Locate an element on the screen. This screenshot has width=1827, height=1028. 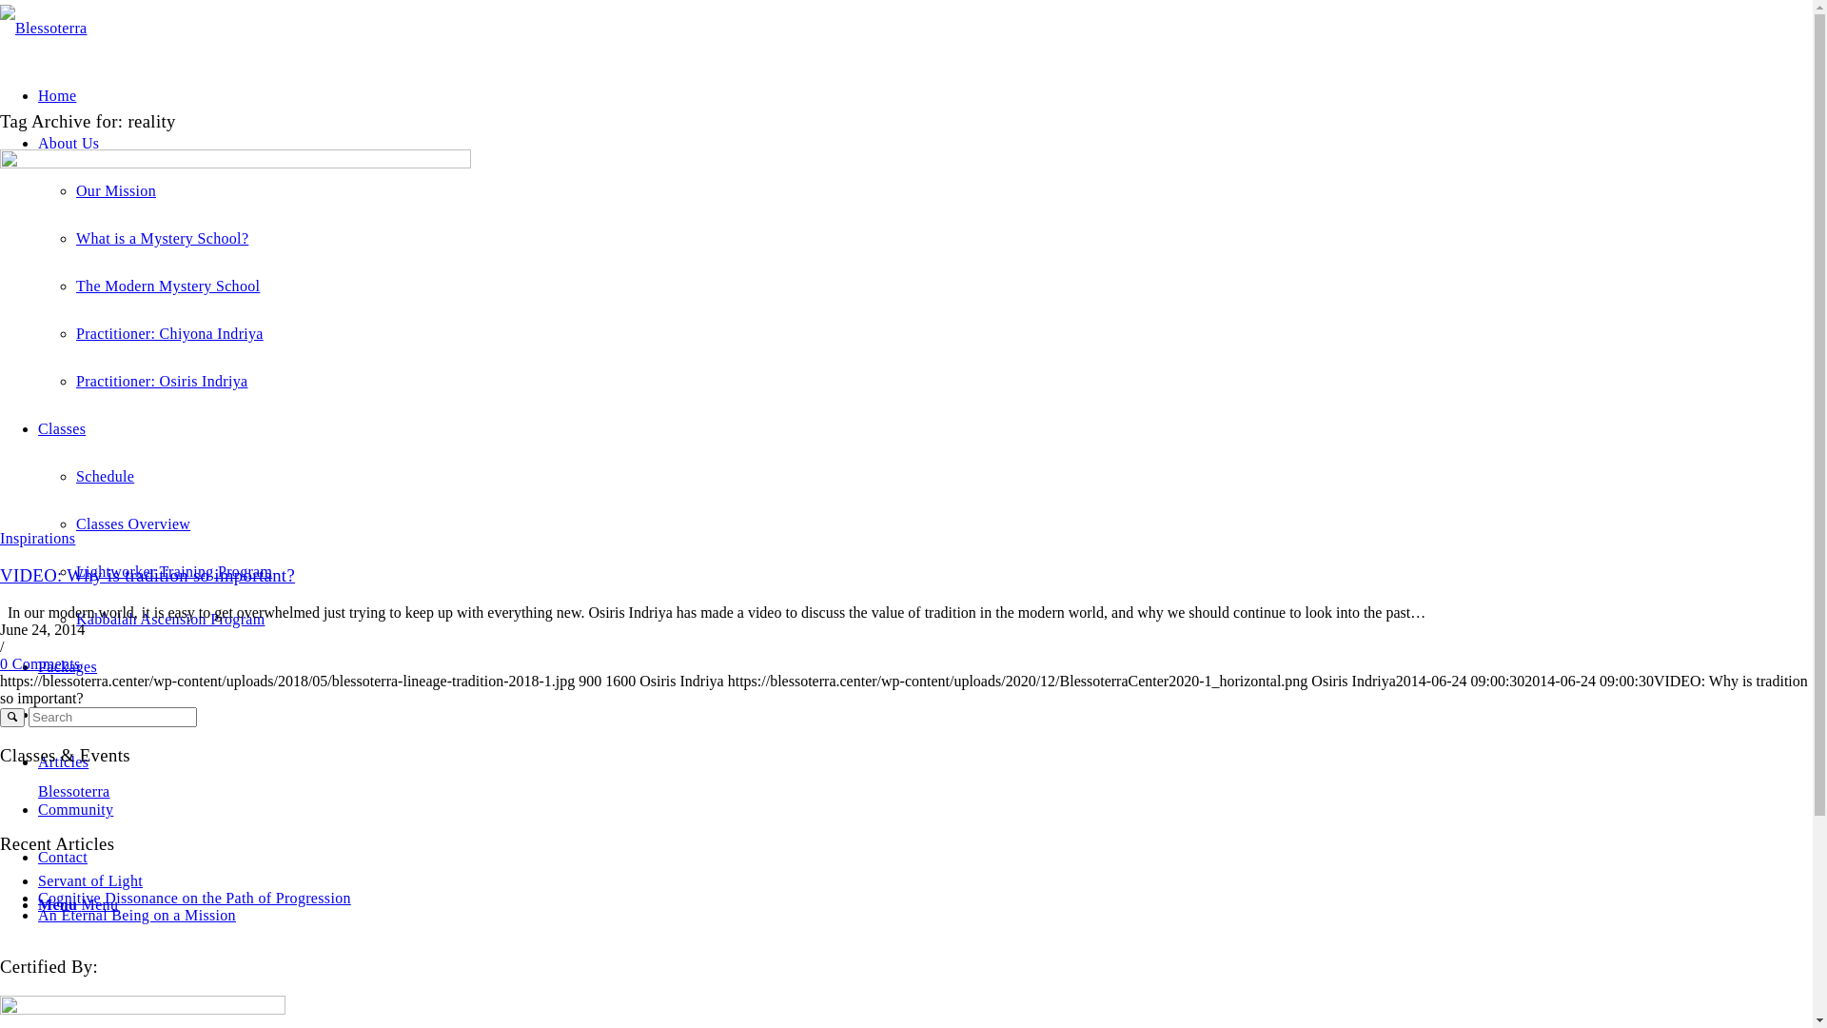
Practitioner: Osiris Indriya is located at coordinates (162, 381).